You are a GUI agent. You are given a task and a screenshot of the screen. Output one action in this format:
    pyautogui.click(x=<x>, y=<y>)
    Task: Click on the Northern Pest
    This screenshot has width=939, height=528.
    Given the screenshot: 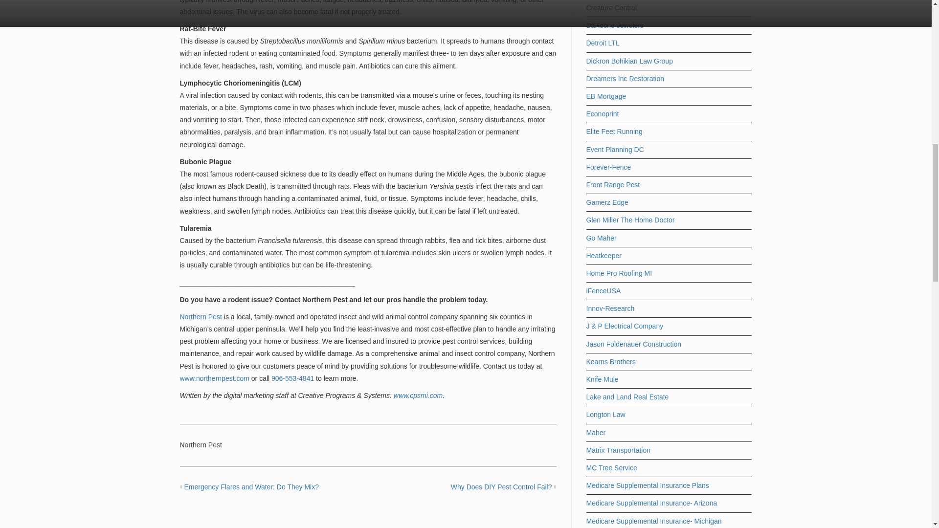 What is the action you would take?
    pyautogui.click(x=201, y=445)
    